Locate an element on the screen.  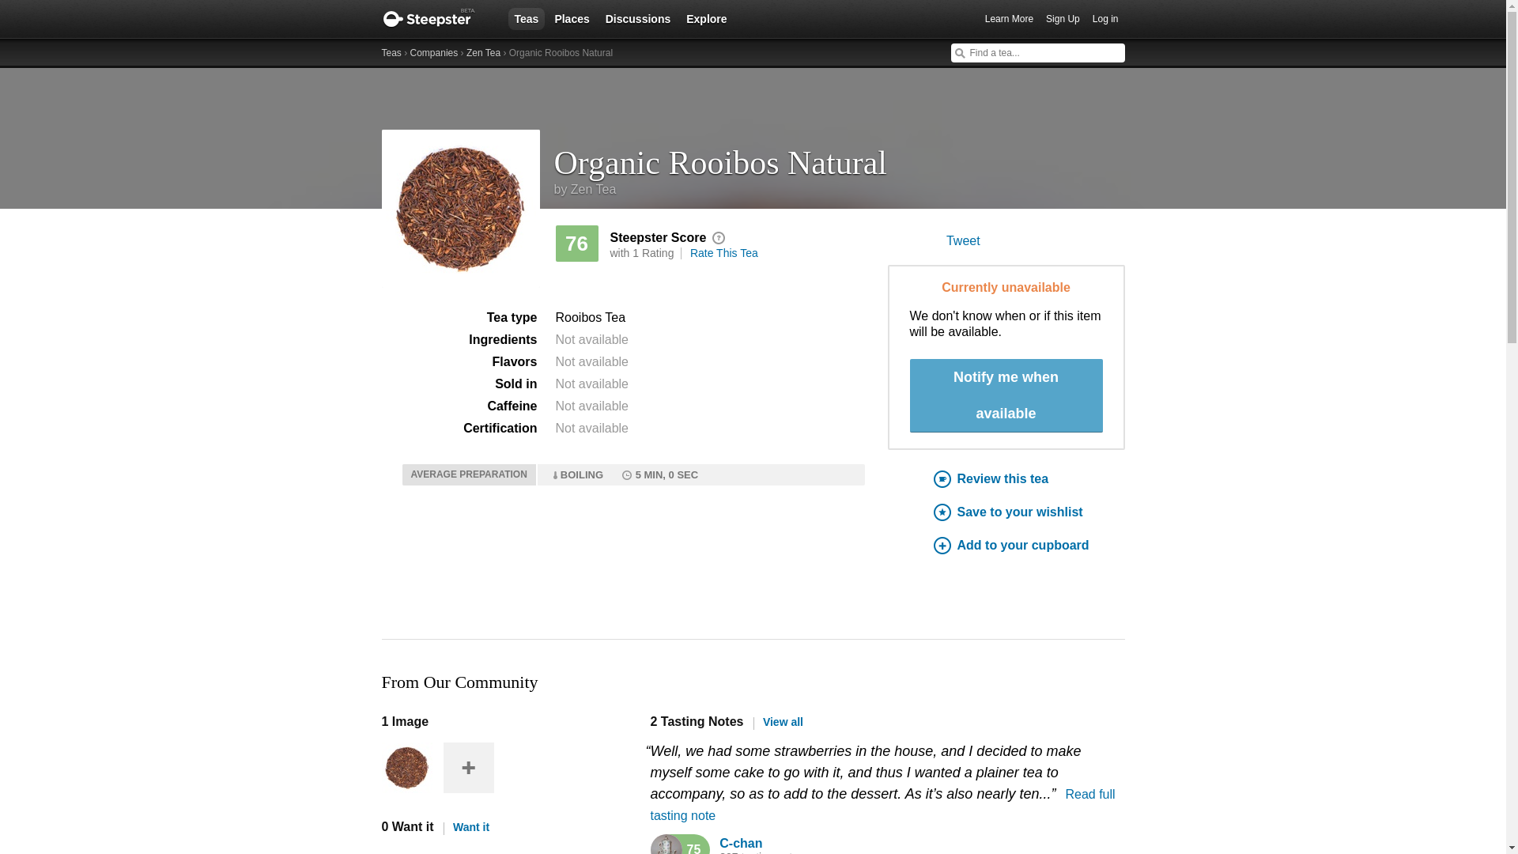
Save to your wishlist is located at coordinates (1029, 512).